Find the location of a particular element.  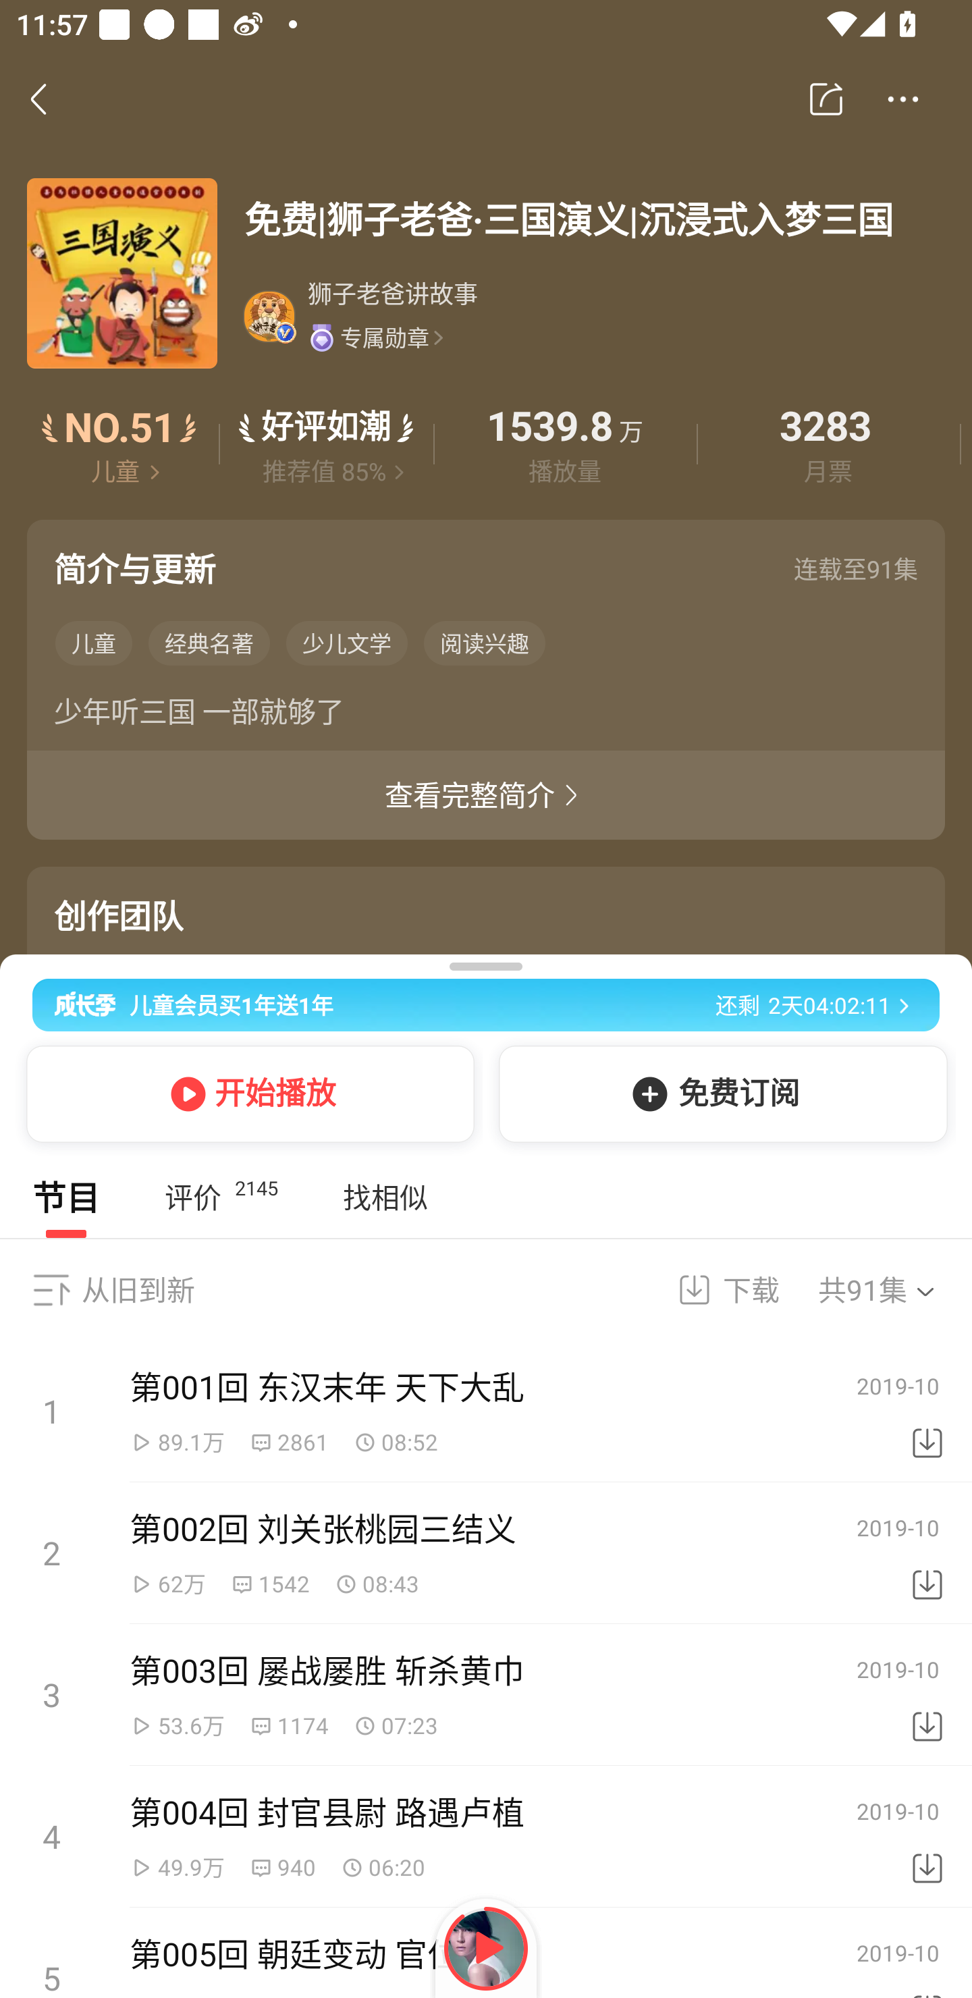

共91集 选集，共91集 is located at coordinates (892, 1289).